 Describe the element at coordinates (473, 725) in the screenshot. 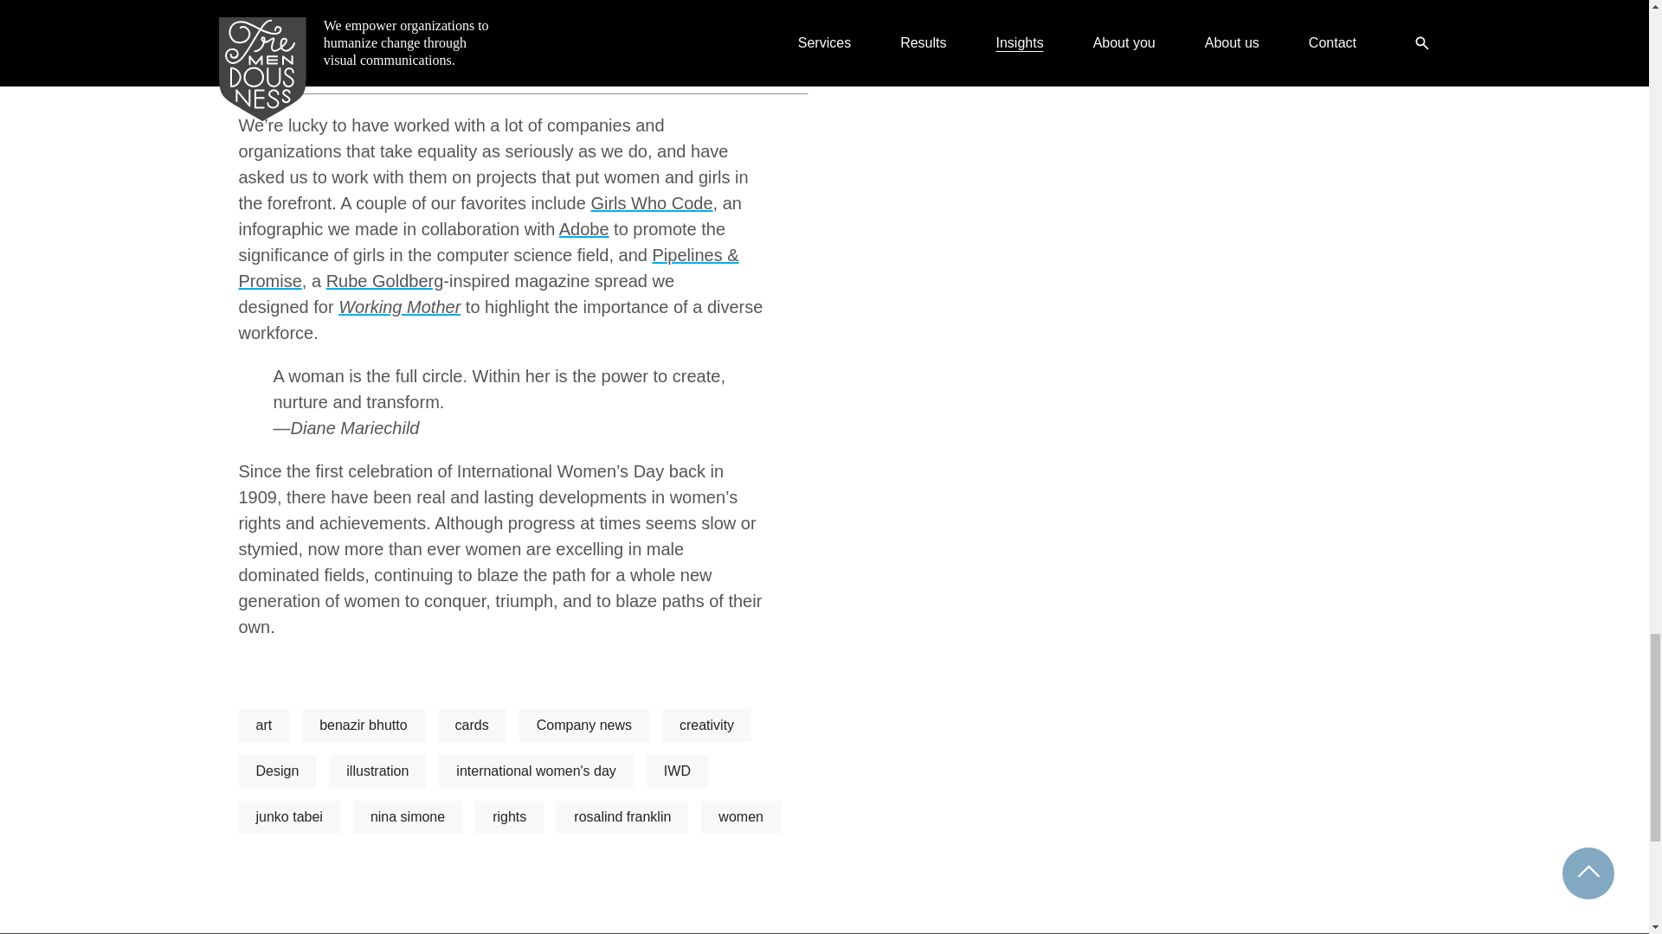

I see `cards` at that location.